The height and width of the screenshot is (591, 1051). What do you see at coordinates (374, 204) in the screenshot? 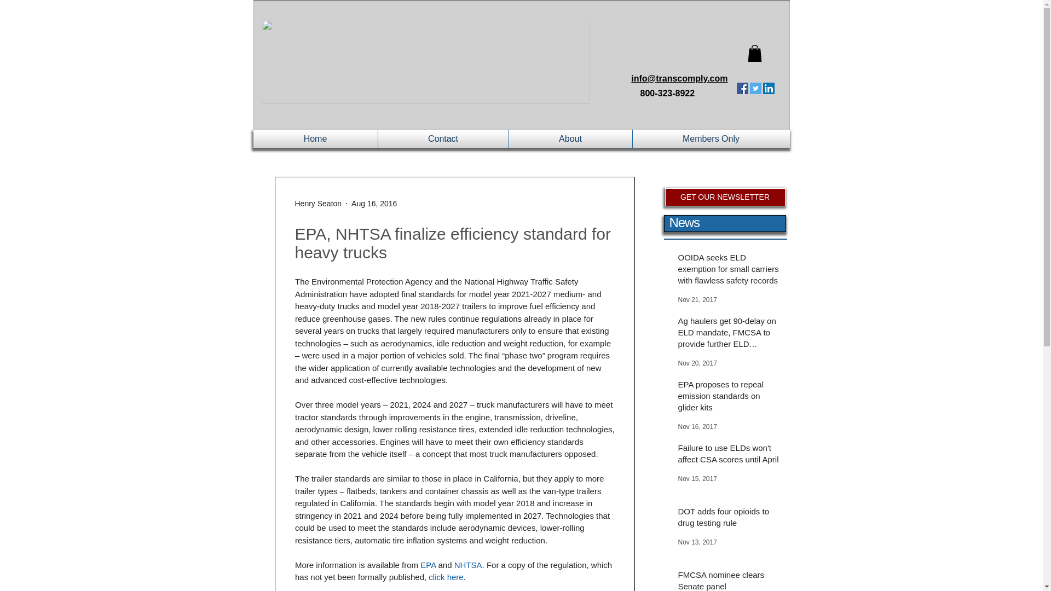
I see `Aug 16, 2016` at bounding box center [374, 204].